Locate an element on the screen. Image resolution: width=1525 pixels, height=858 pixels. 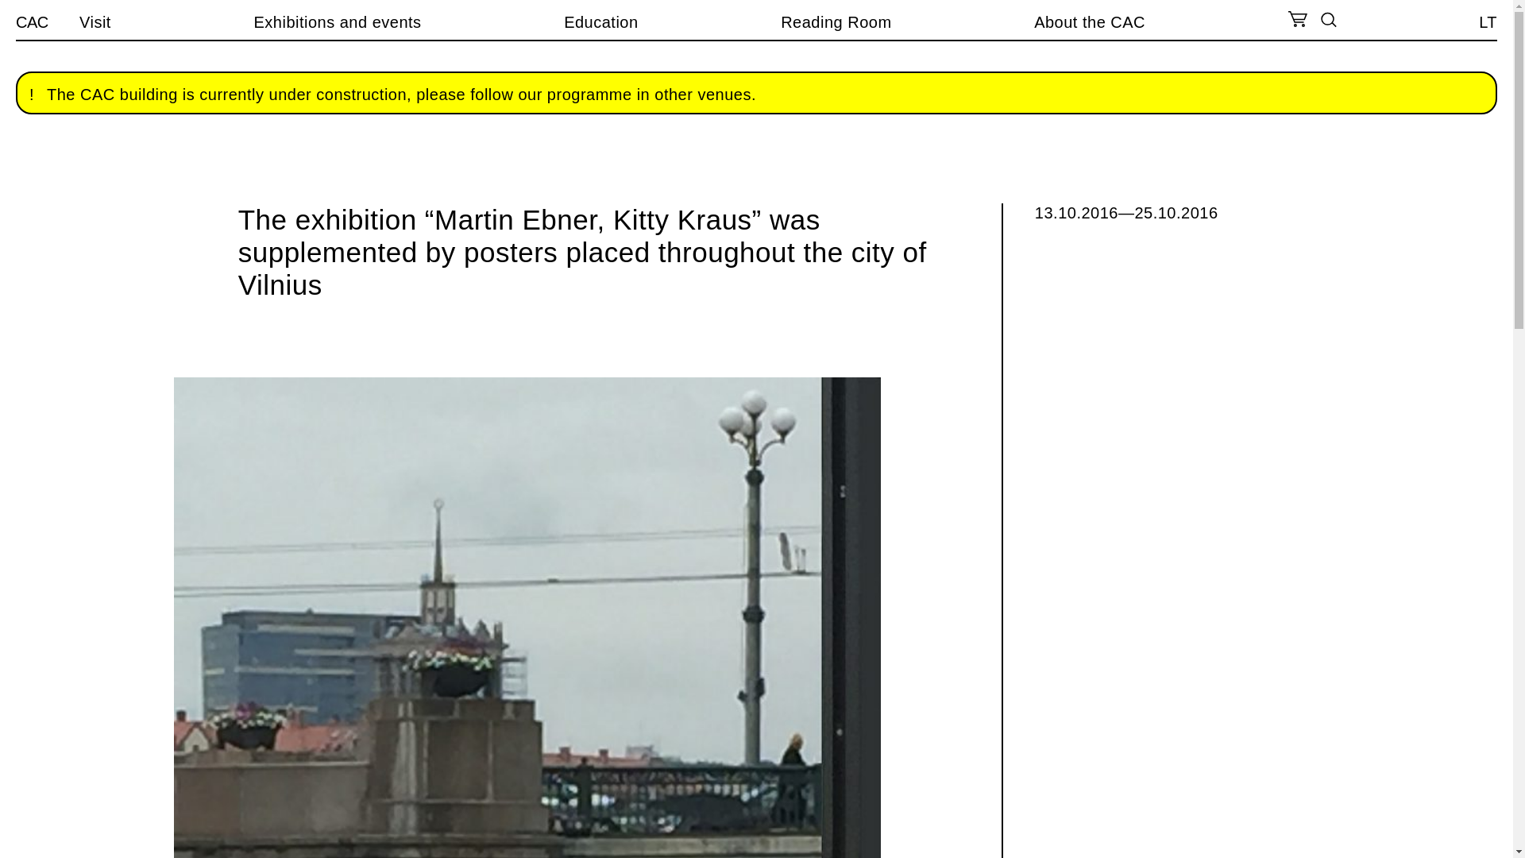
About the CAC is located at coordinates (1089, 22).